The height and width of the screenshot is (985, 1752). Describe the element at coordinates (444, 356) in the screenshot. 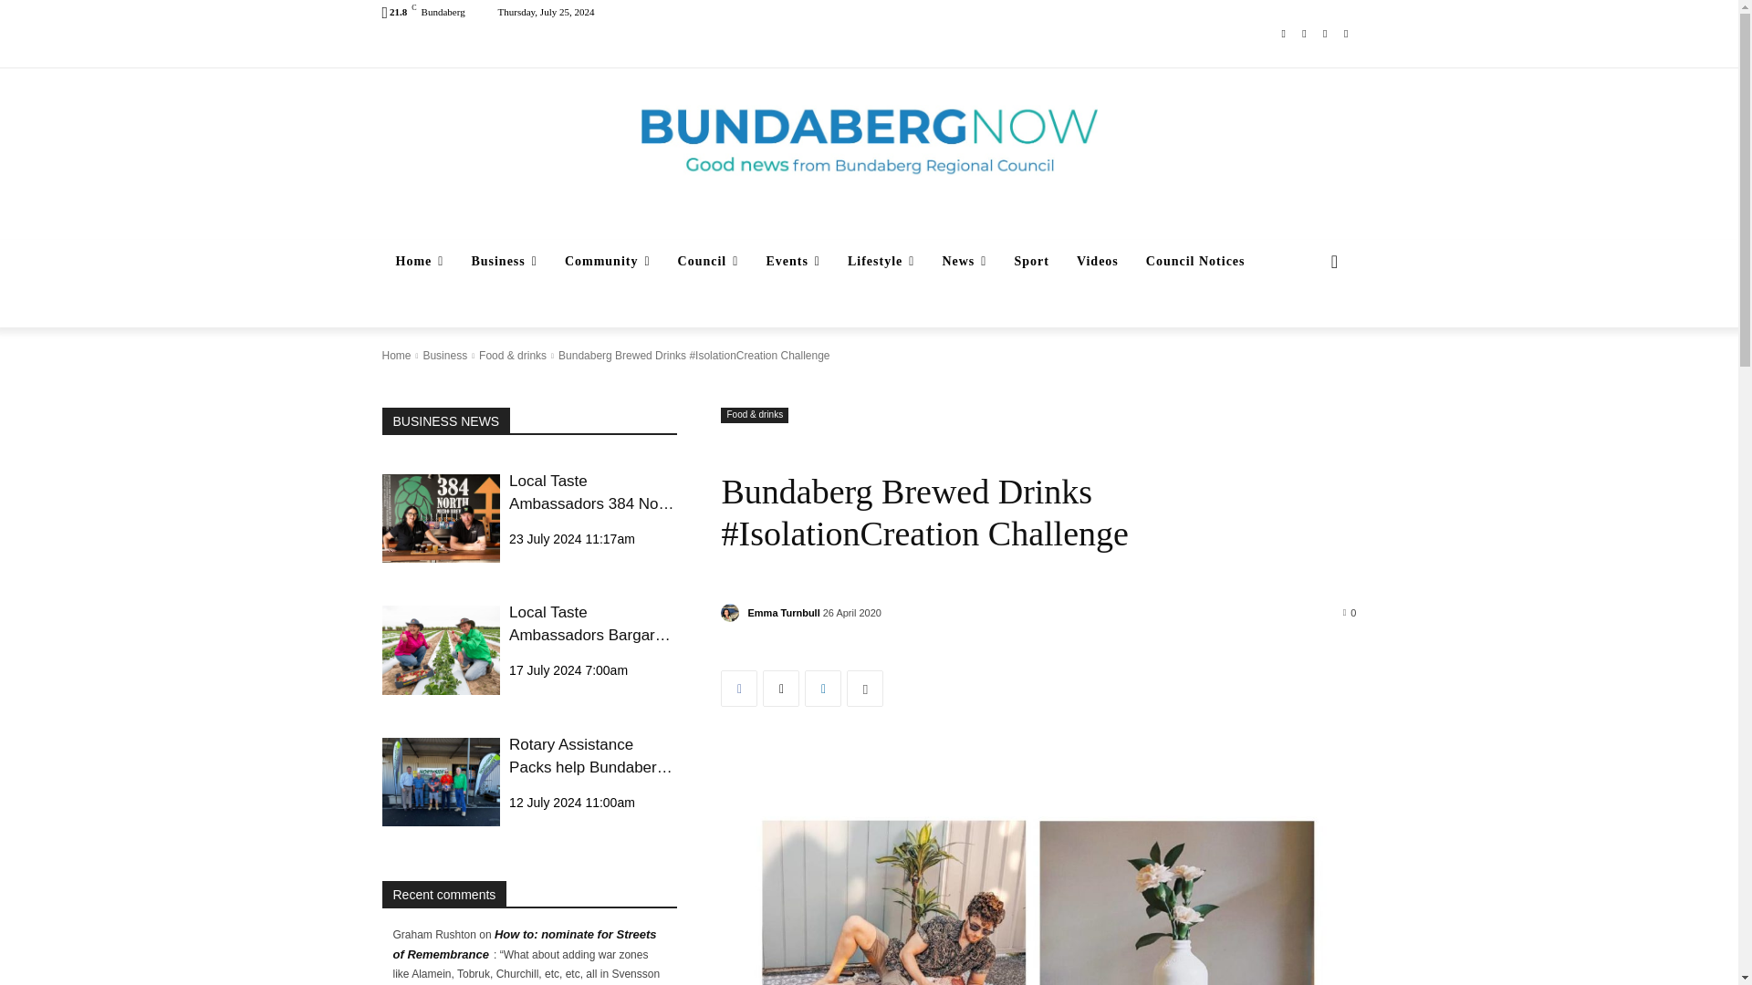

I see `View all posts in Business` at that location.